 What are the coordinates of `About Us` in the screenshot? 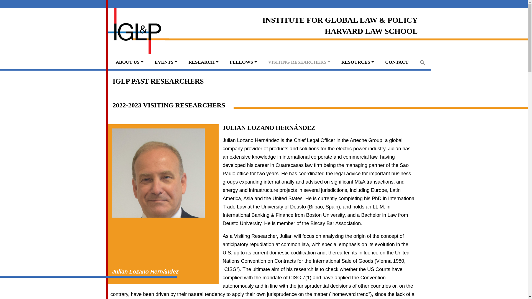 It's located at (129, 62).